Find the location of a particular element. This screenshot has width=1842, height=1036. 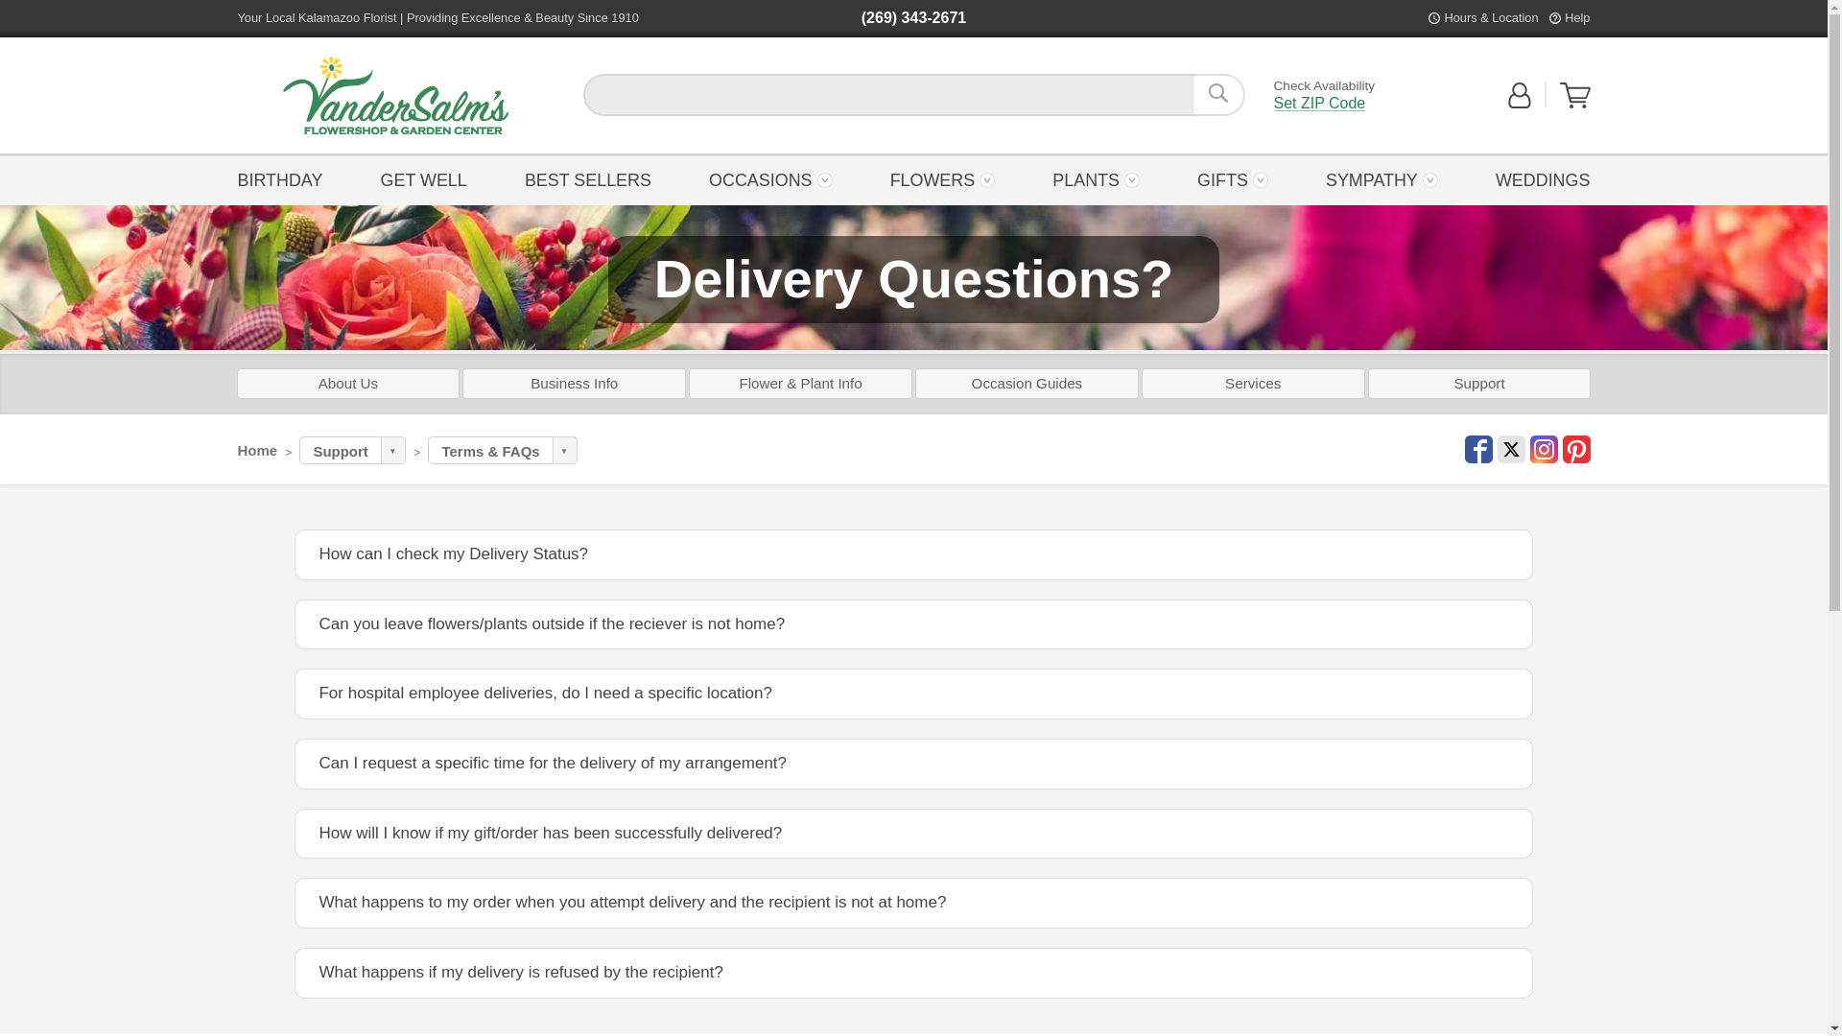

GET WELL is located at coordinates (423, 178).